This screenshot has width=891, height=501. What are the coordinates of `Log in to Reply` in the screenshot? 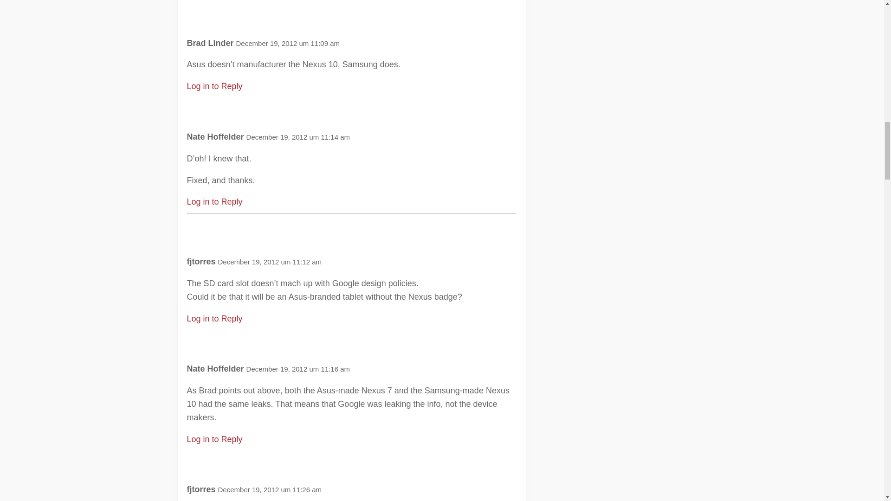 It's located at (214, 439).